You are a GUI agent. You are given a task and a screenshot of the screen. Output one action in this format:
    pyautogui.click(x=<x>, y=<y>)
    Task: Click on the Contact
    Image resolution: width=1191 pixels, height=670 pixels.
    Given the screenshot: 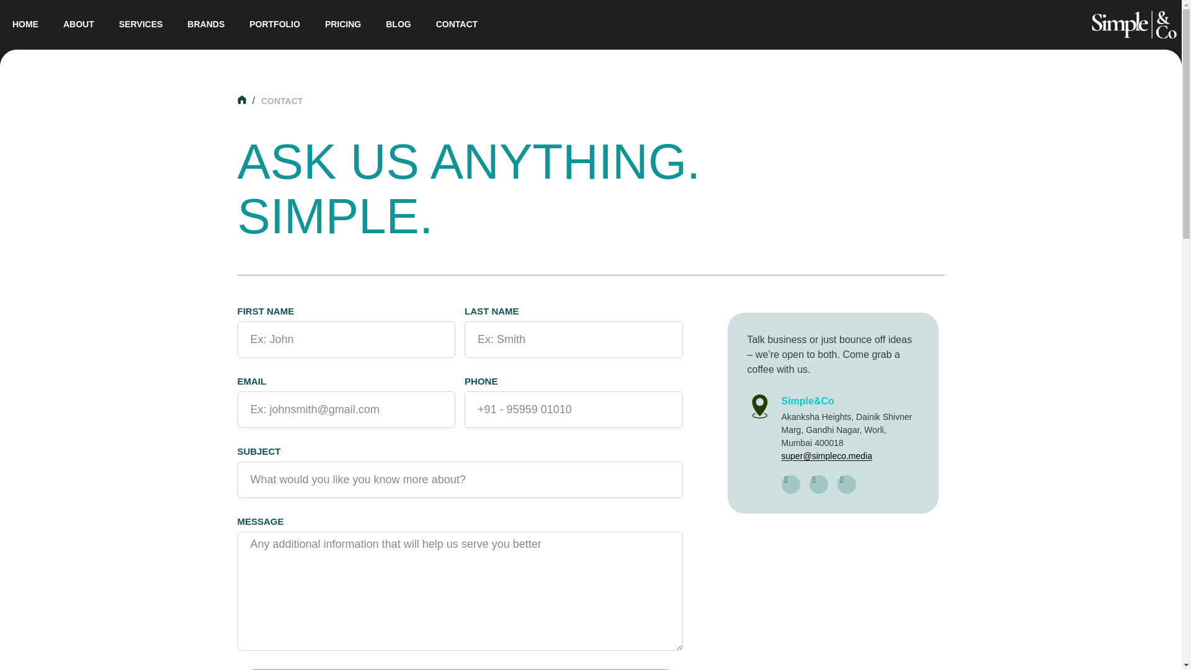 What is the action you would take?
    pyautogui.click(x=282, y=100)
    